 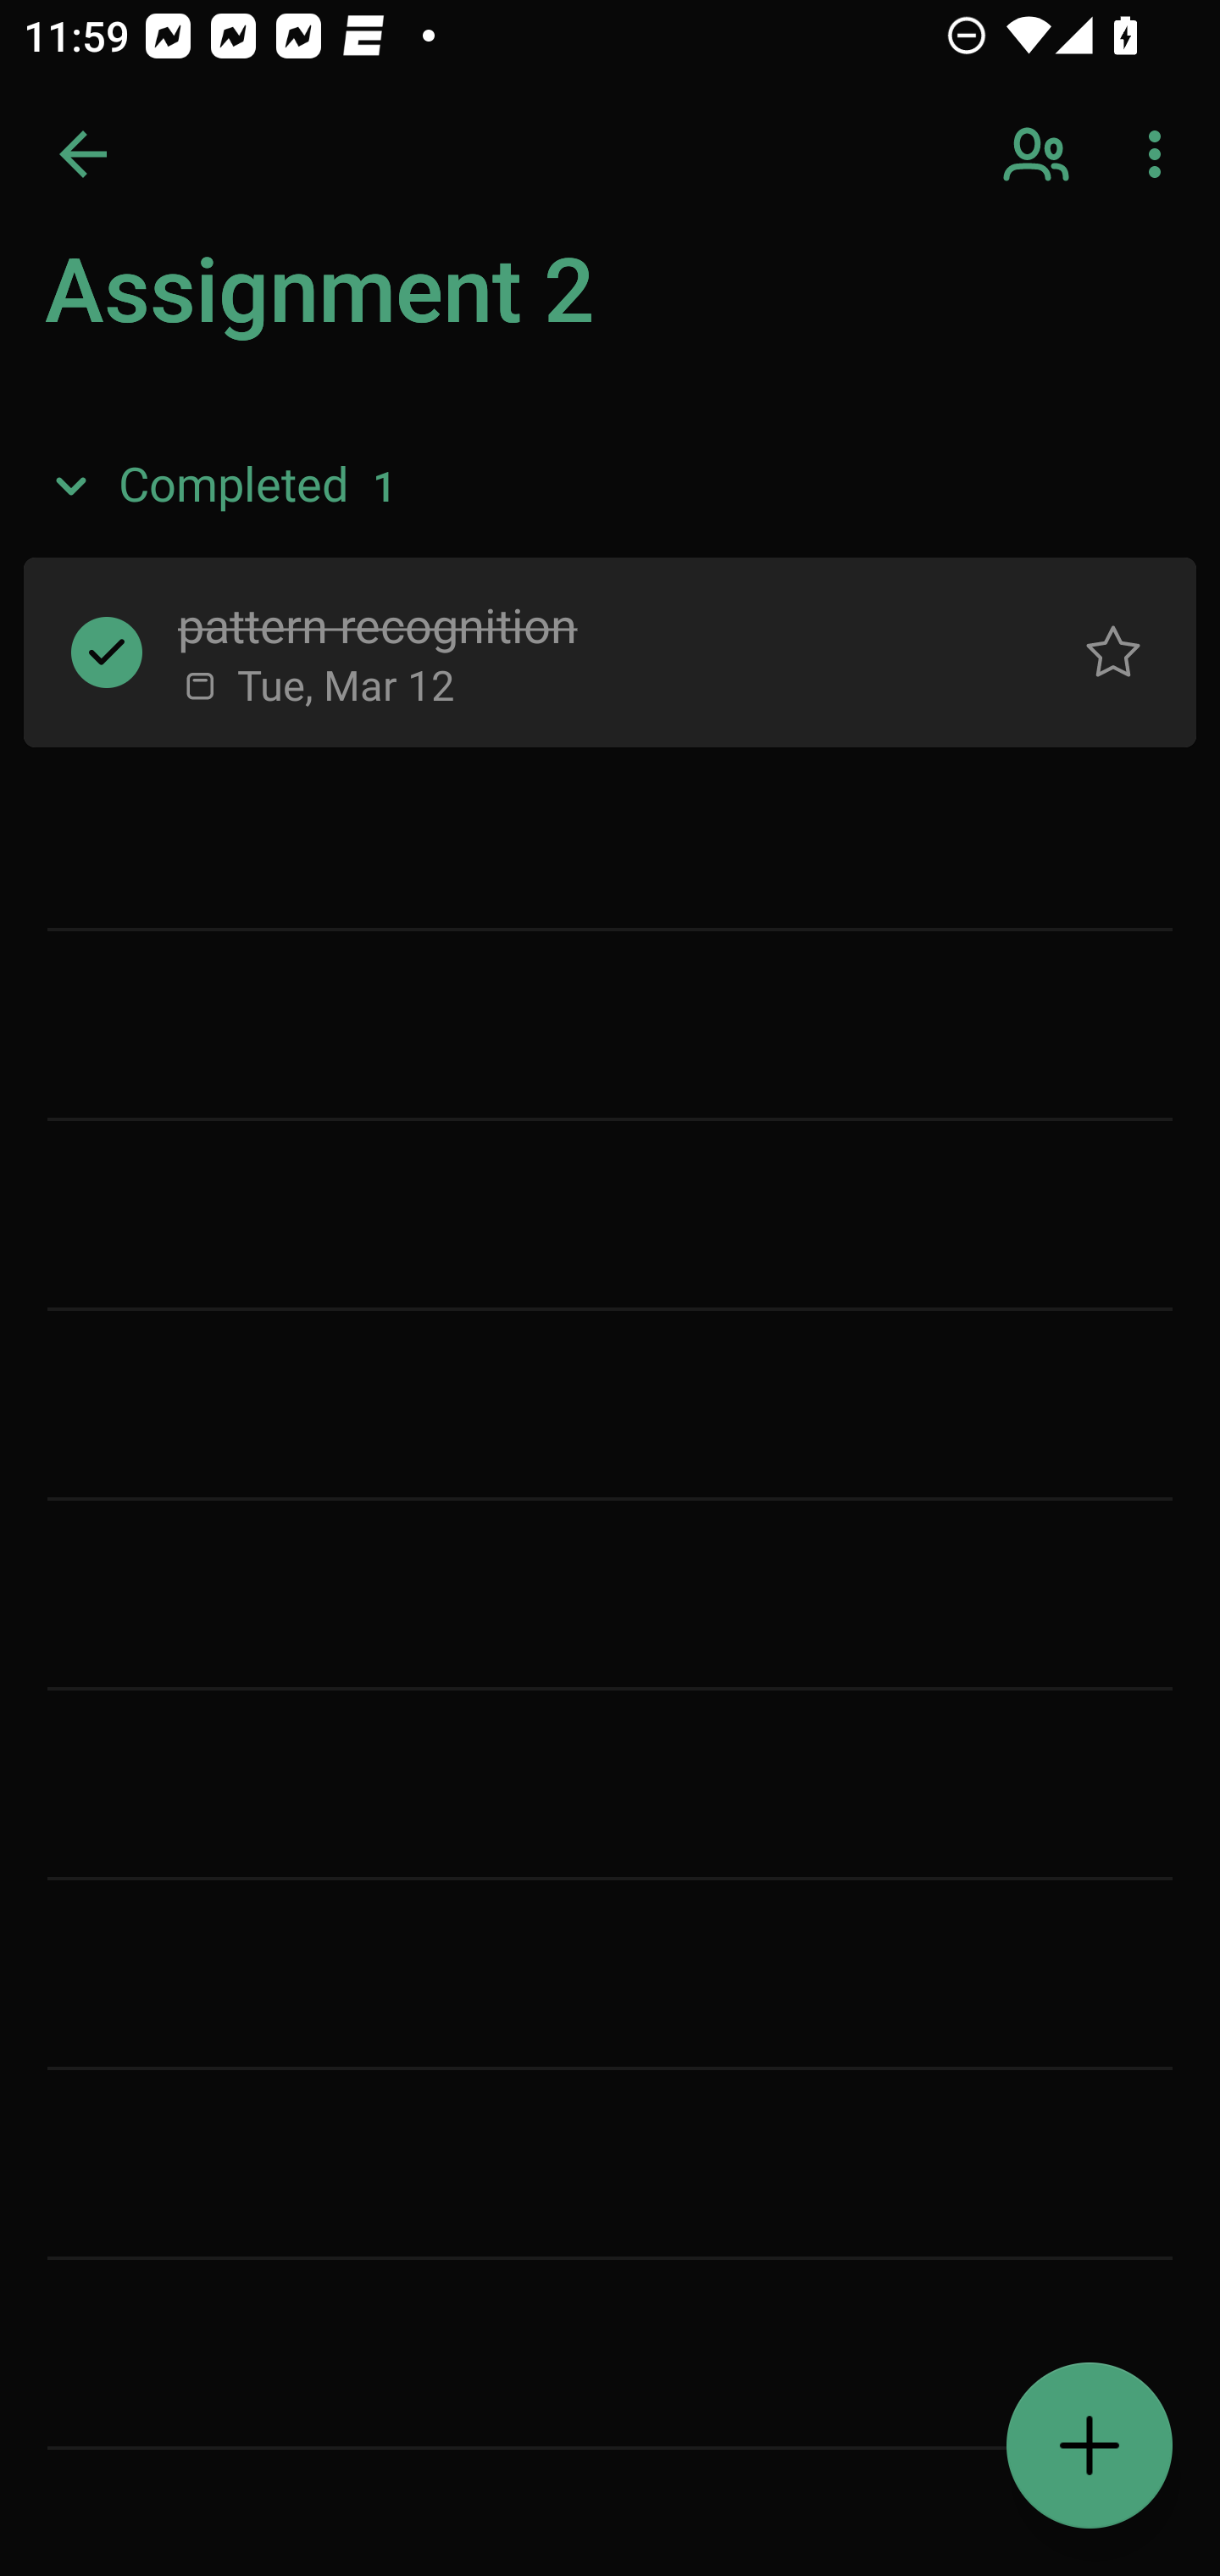 I want to click on Normal task pattern recognition, Button, so click(x=1113, y=652).